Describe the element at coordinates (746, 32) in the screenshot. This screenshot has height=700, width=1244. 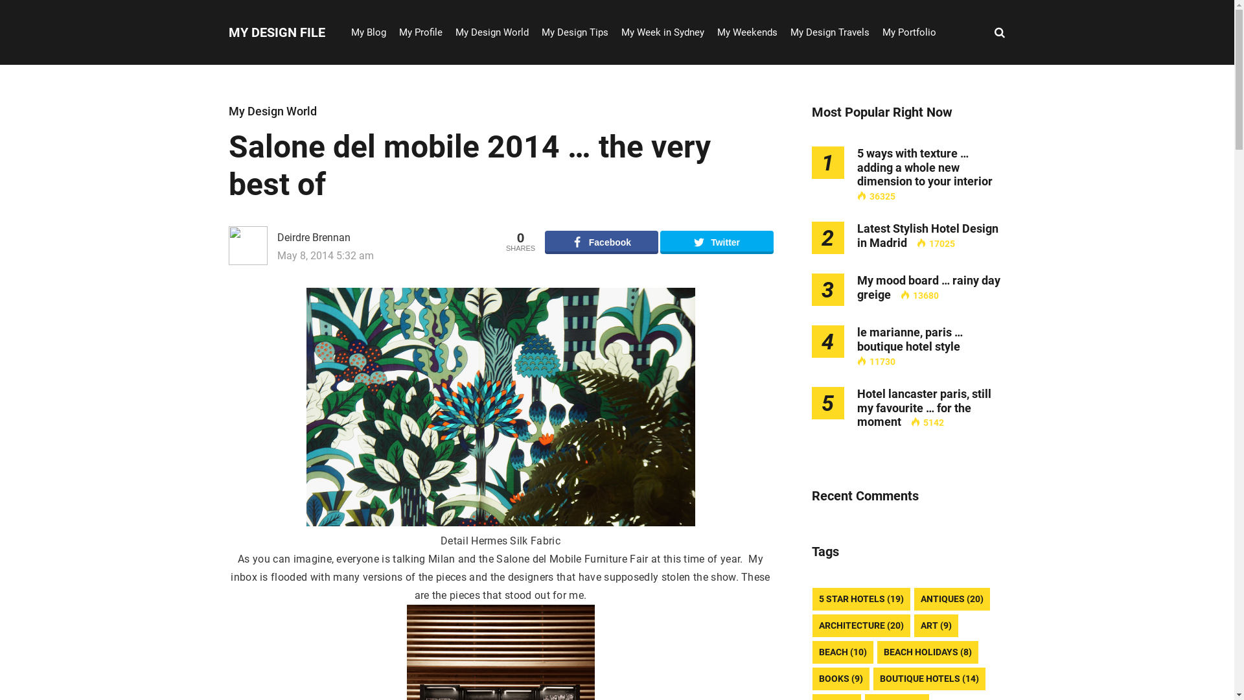
I see `My Weekends` at that location.